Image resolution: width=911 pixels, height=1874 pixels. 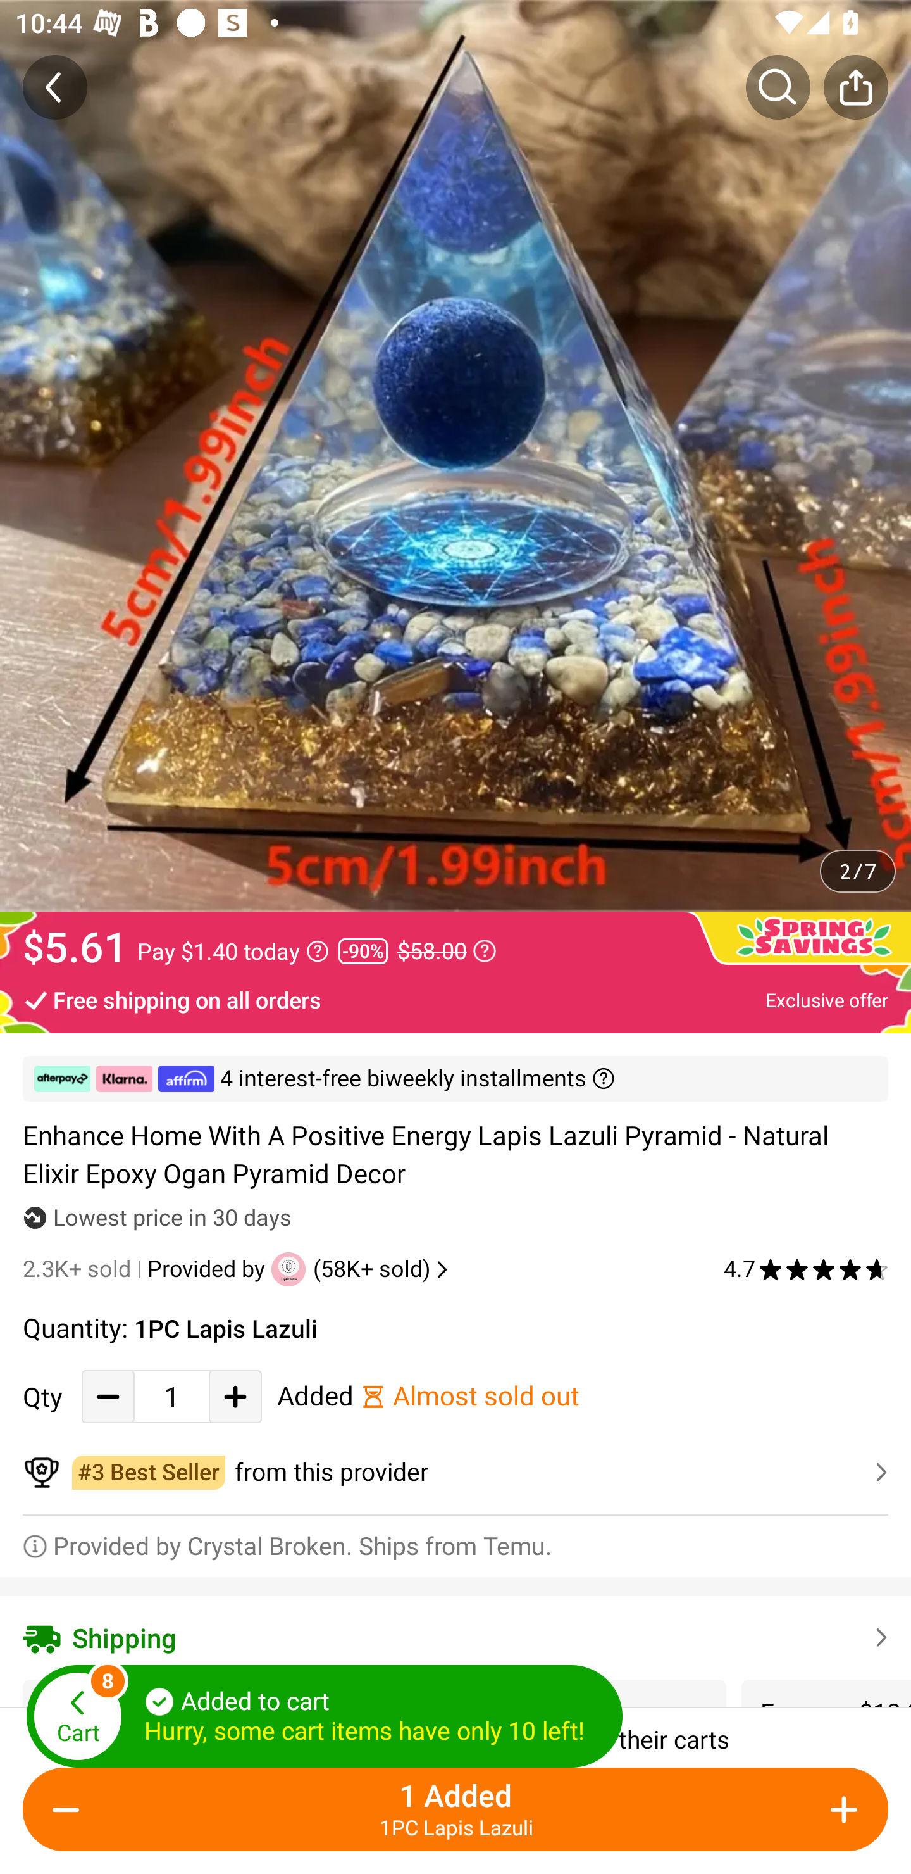 What do you see at coordinates (55, 87) in the screenshot?
I see `Back` at bounding box center [55, 87].